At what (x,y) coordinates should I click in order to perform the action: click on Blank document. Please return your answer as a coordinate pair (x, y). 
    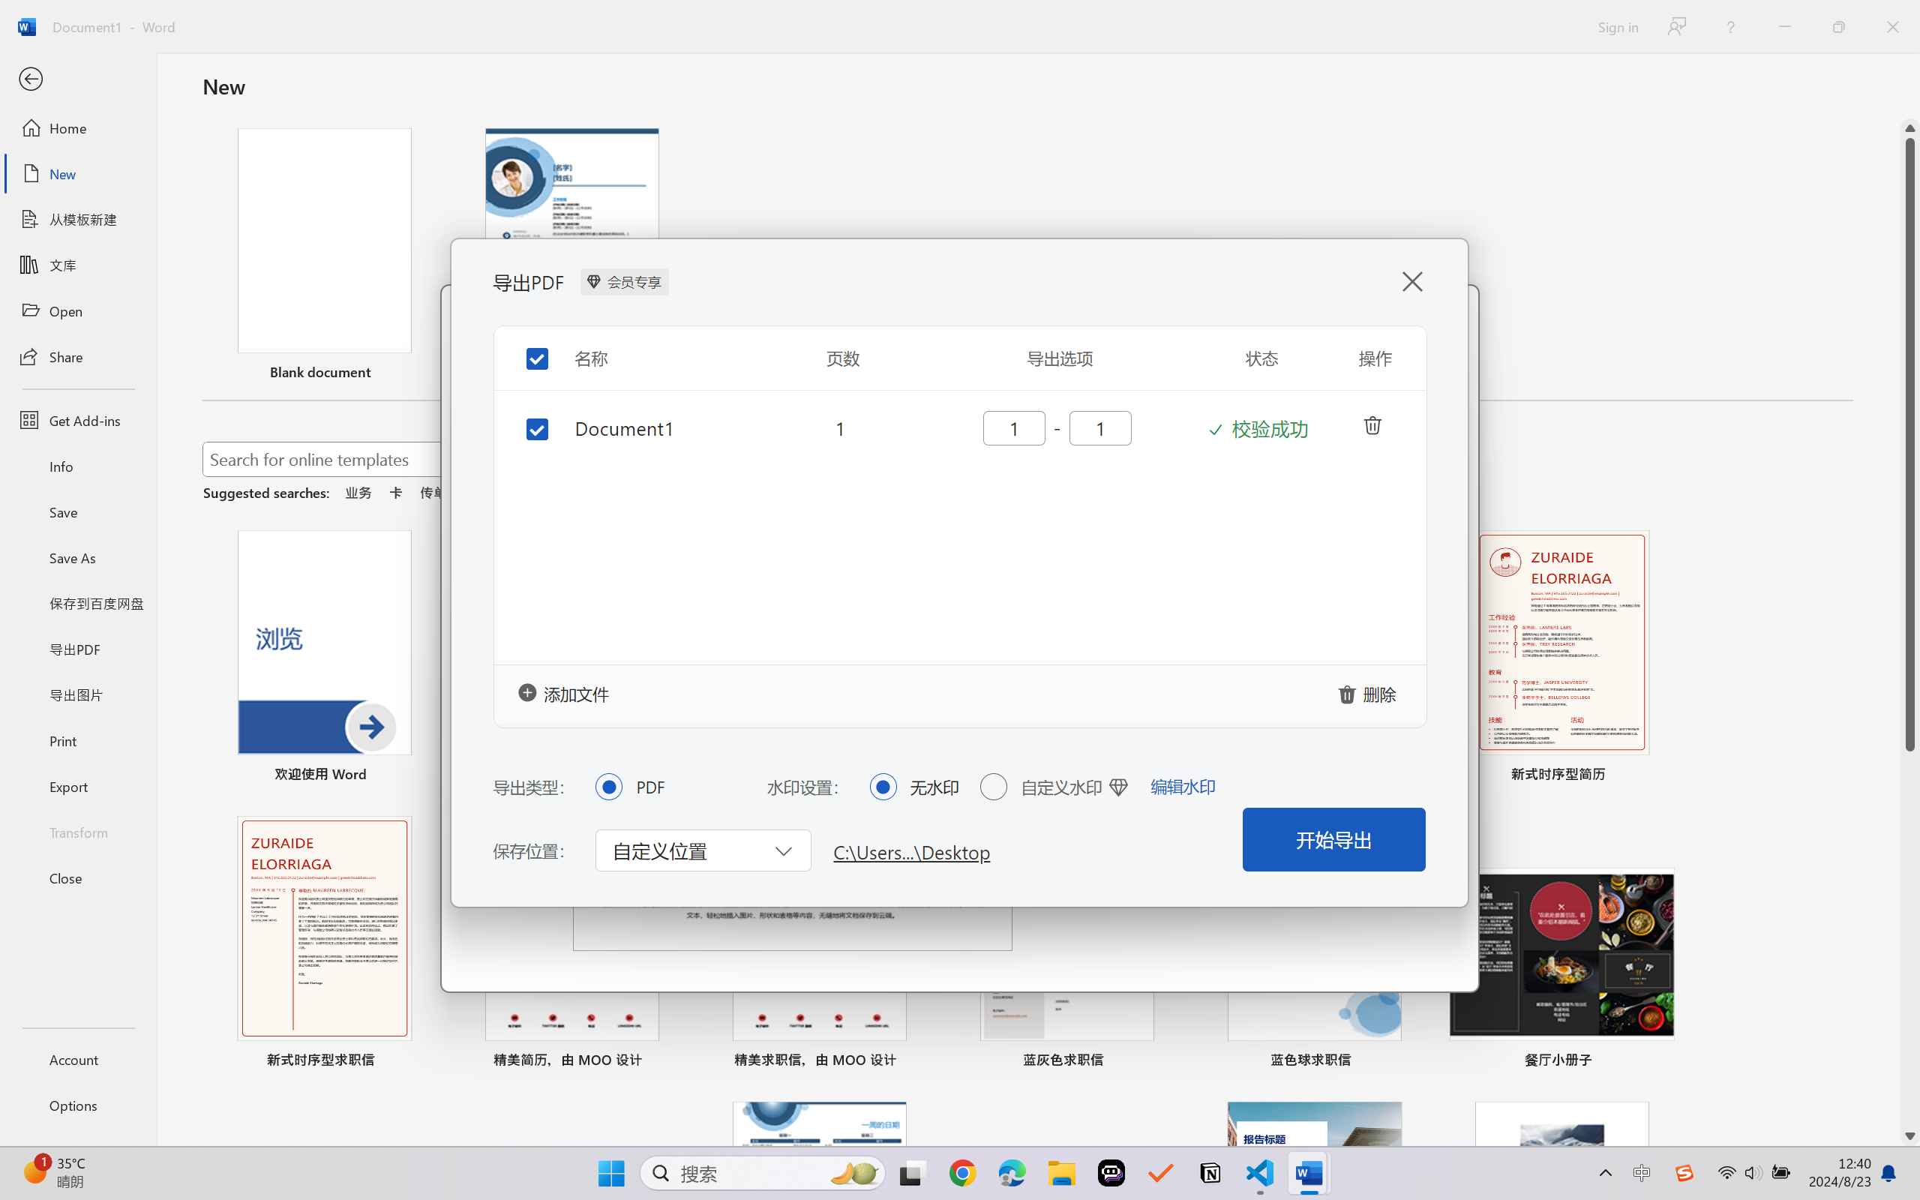
    Looking at the image, I should click on (324, 256).